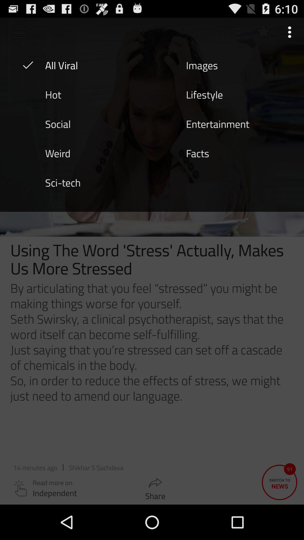  I want to click on click sci-tech item, so click(63, 182).